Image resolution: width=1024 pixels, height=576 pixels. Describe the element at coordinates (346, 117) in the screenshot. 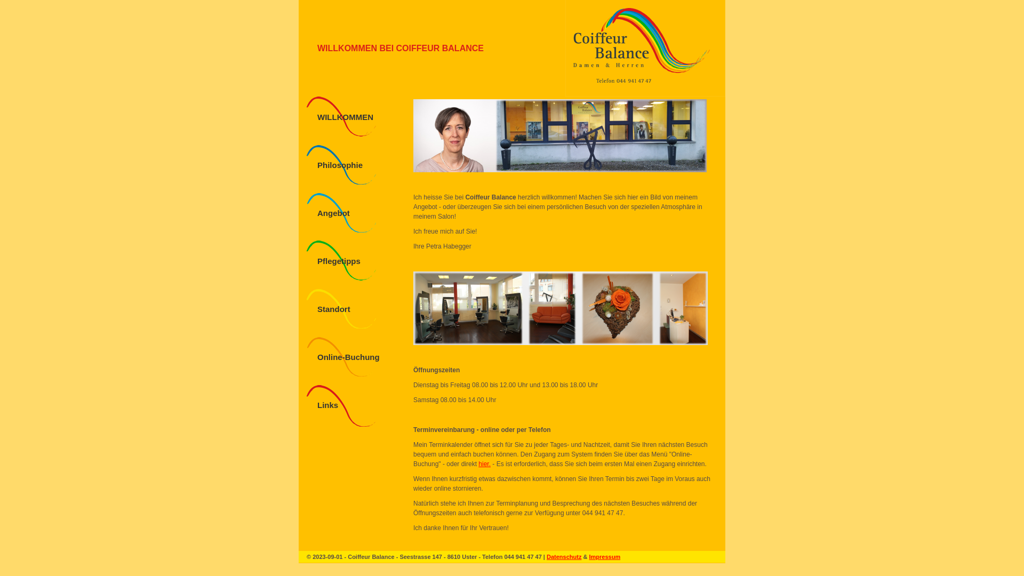

I see `WILLKOMMEN` at that location.